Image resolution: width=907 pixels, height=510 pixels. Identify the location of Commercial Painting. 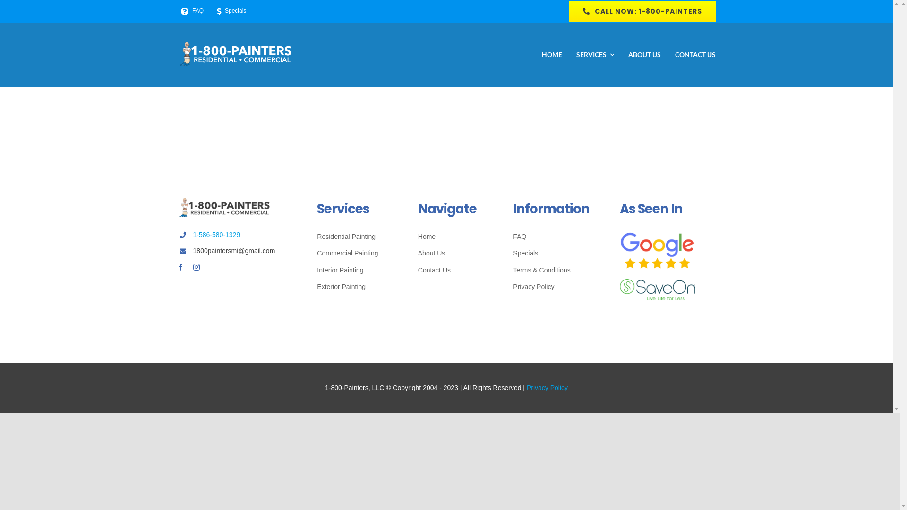
(357, 253).